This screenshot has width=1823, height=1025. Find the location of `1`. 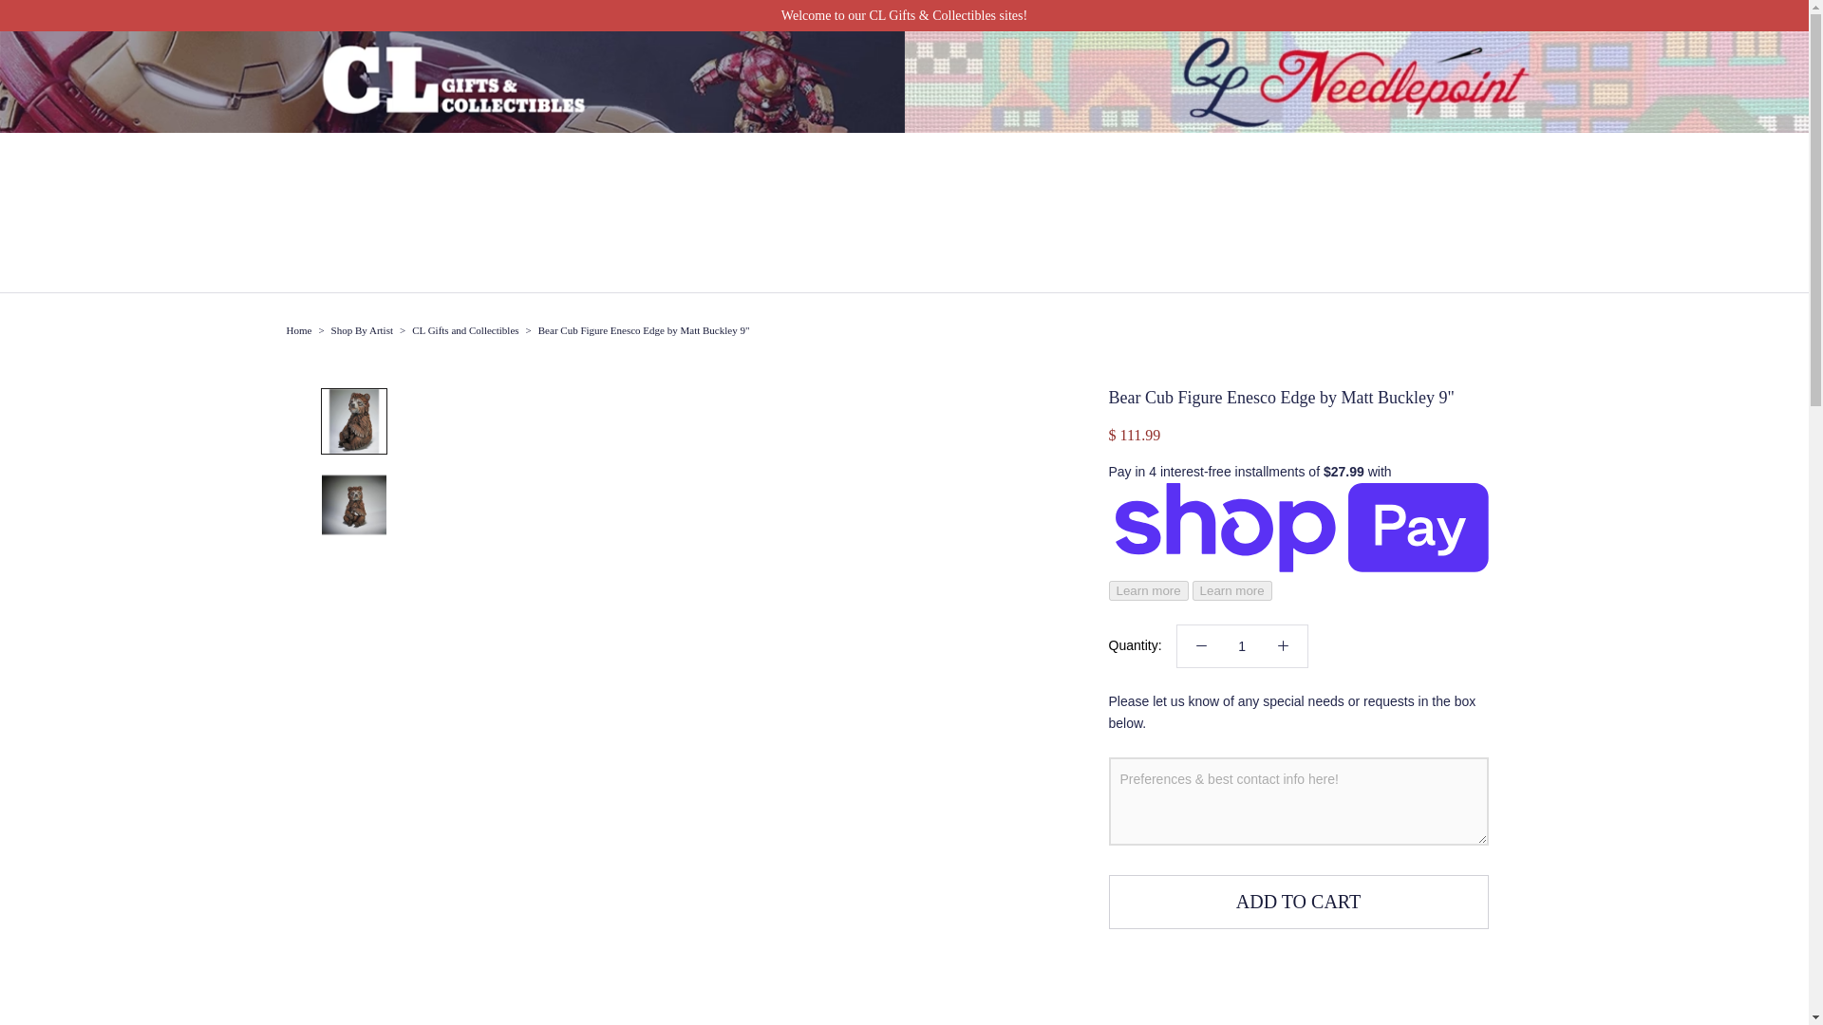

1 is located at coordinates (1242, 645).